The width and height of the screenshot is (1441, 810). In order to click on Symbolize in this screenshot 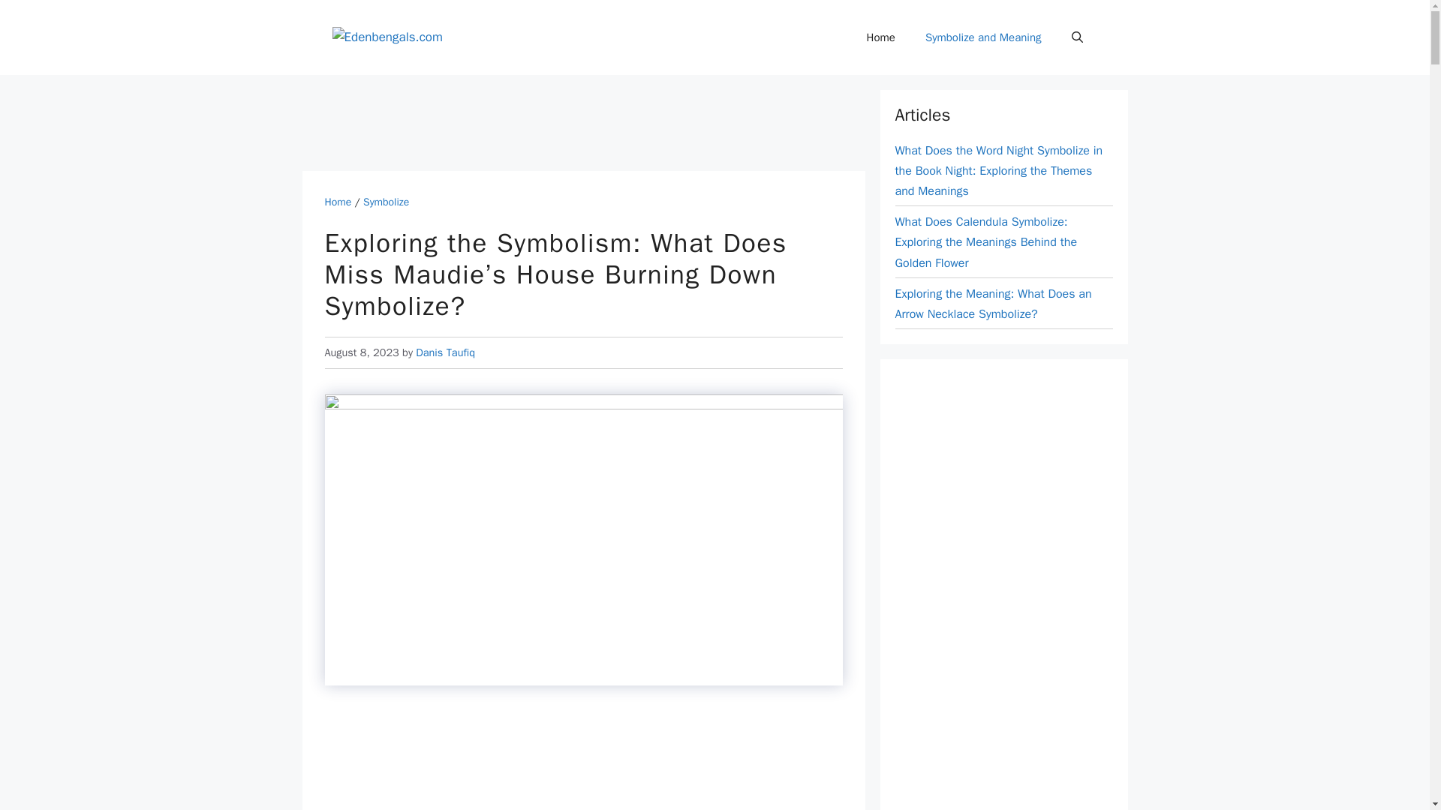, I will do `click(386, 202)`.